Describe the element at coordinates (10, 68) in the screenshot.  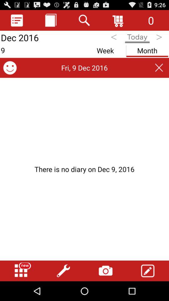
I see `turn on icon next to the fri 9 dec` at that location.